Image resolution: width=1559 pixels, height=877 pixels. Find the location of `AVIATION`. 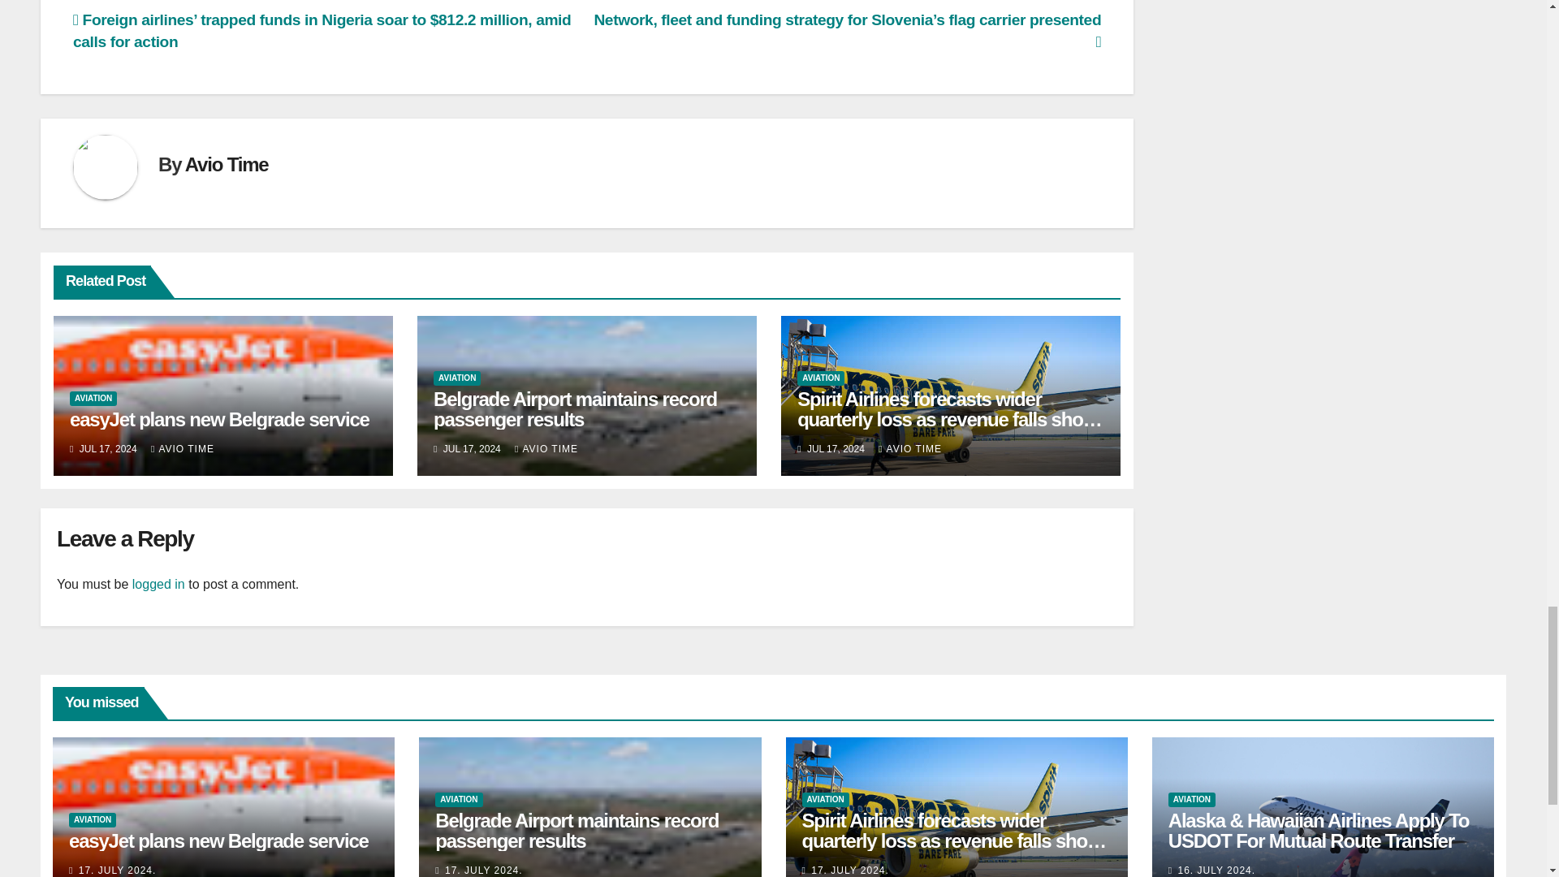

AVIATION is located at coordinates (456, 378).